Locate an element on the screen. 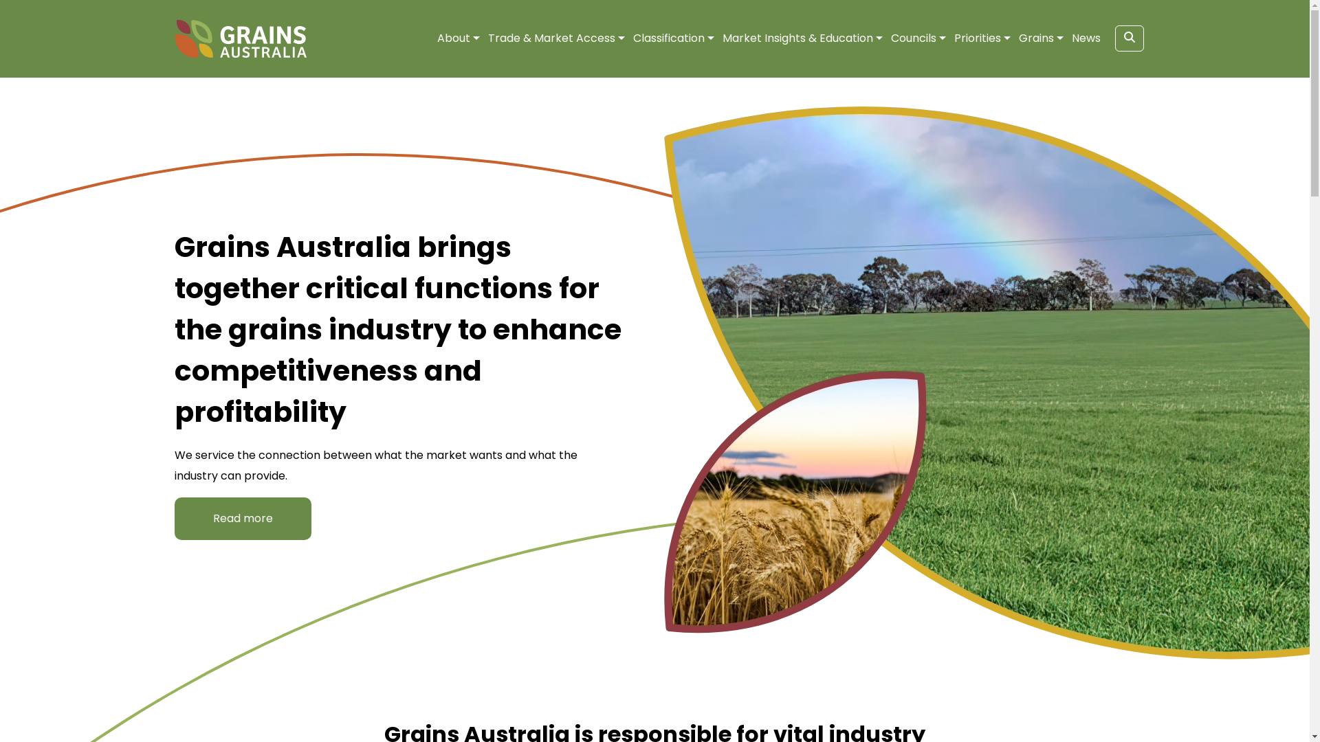 This screenshot has width=1320, height=742. About is located at coordinates (454, 38).